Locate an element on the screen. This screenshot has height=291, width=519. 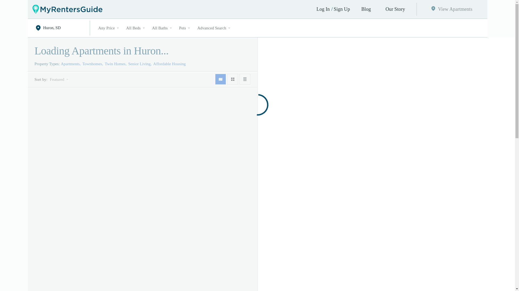
Blog is located at coordinates (366, 9).